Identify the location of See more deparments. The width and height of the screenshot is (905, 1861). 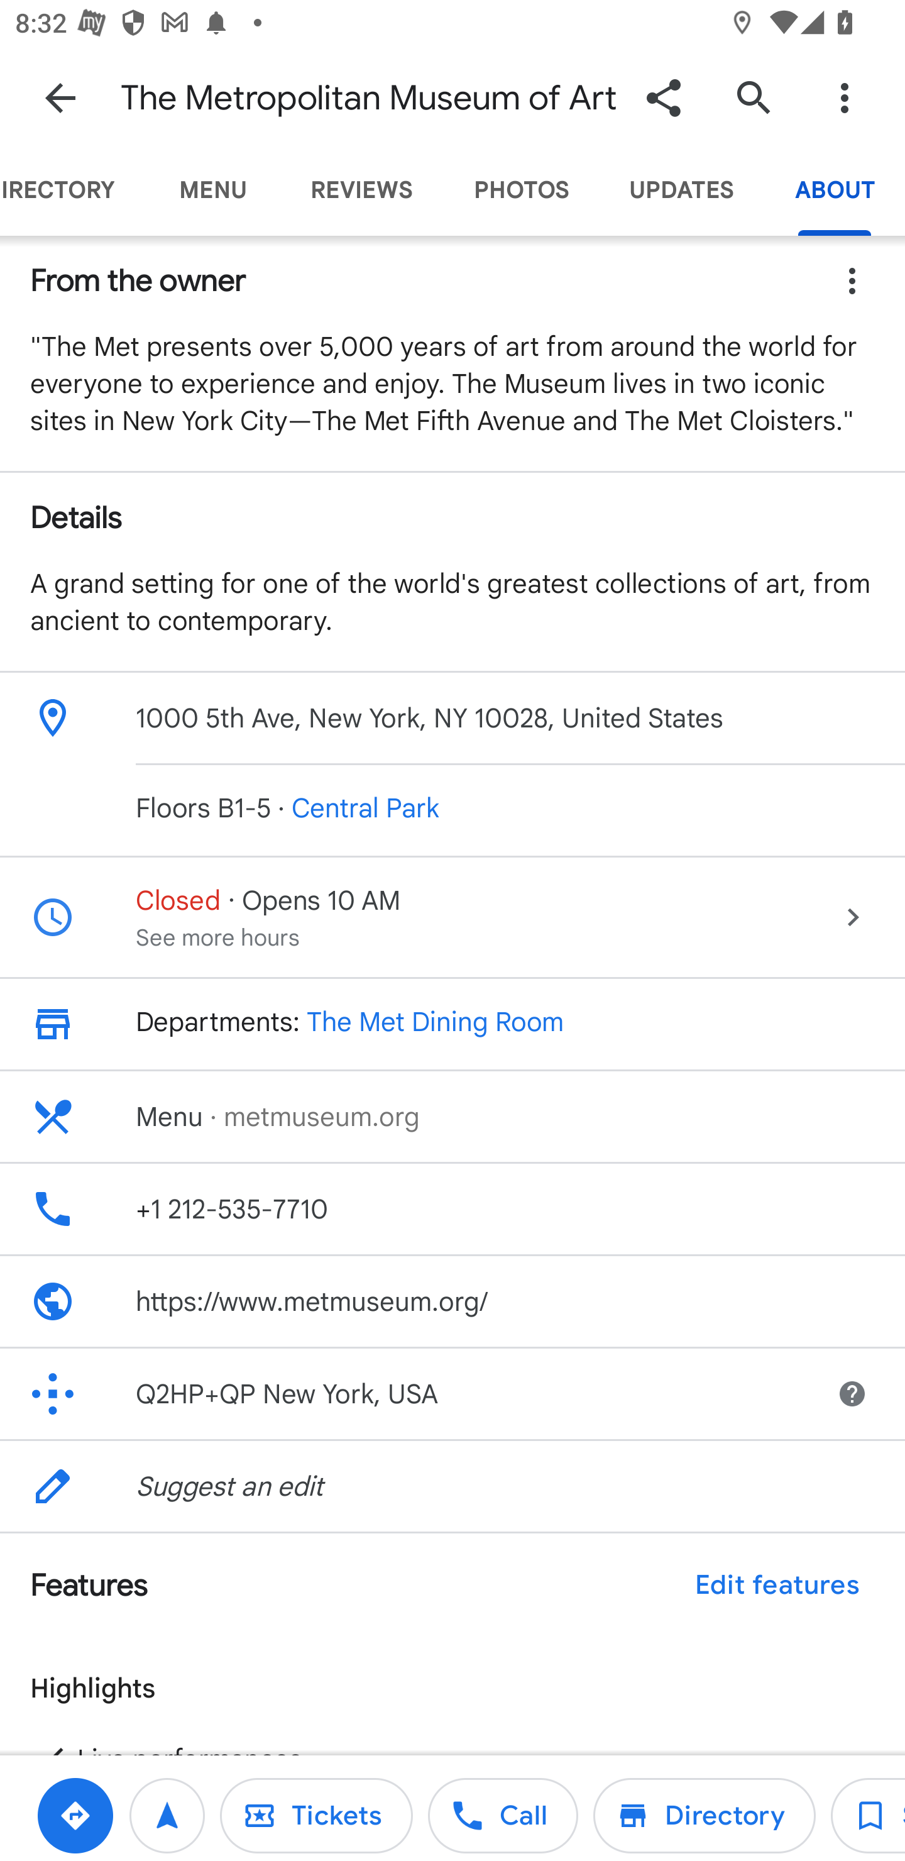
(68, 1024).